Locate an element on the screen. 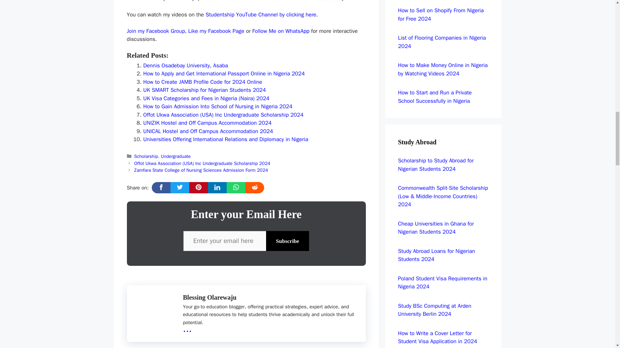 The width and height of the screenshot is (620, 348). Subscribe is located at coordinates (287, 241).